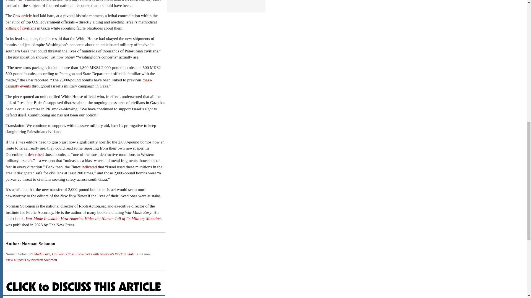 This screenshot has height=298, width=531. I want to click on killing of civilians, so click(20, 28).